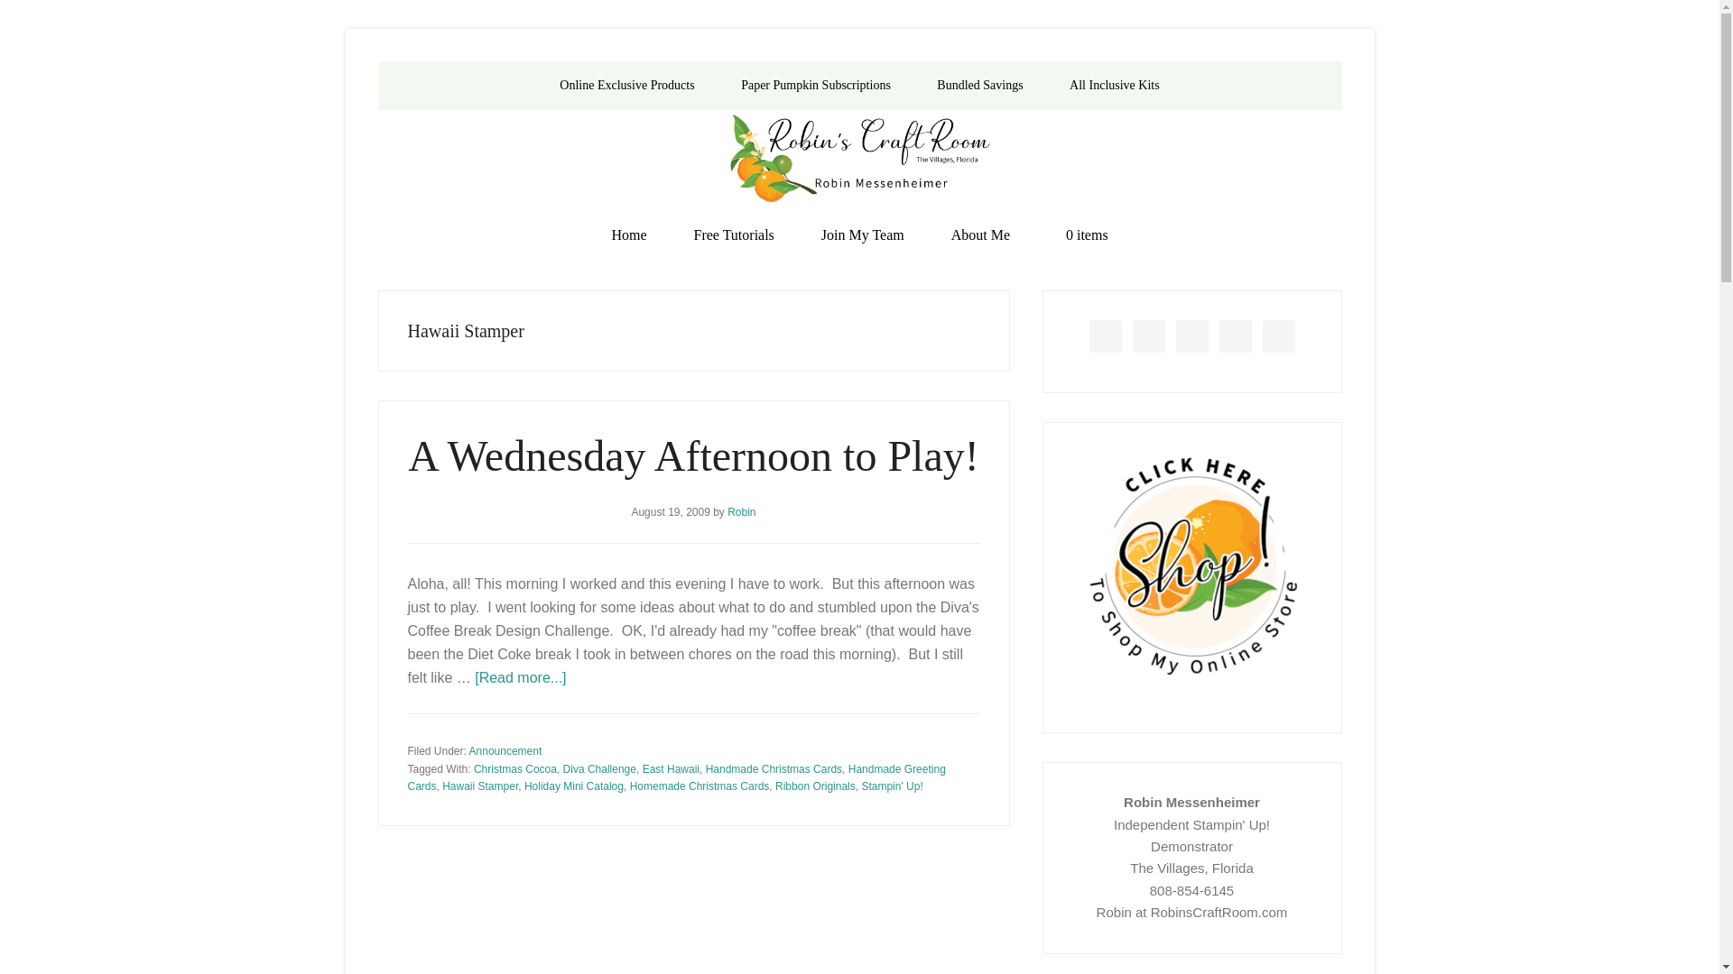 The height and width of the screenshot is (974, 1733). I want to click on Join My Team, so click(862, 235).